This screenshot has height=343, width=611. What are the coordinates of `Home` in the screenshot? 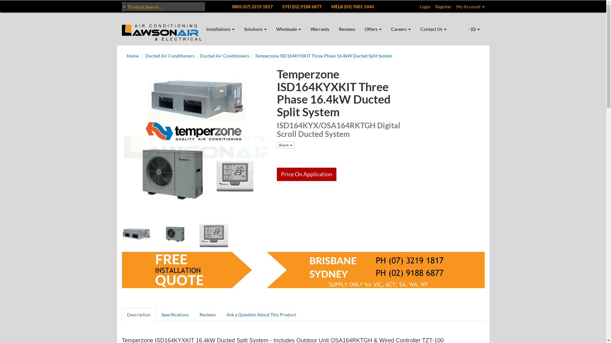 It's located at (133, 56).